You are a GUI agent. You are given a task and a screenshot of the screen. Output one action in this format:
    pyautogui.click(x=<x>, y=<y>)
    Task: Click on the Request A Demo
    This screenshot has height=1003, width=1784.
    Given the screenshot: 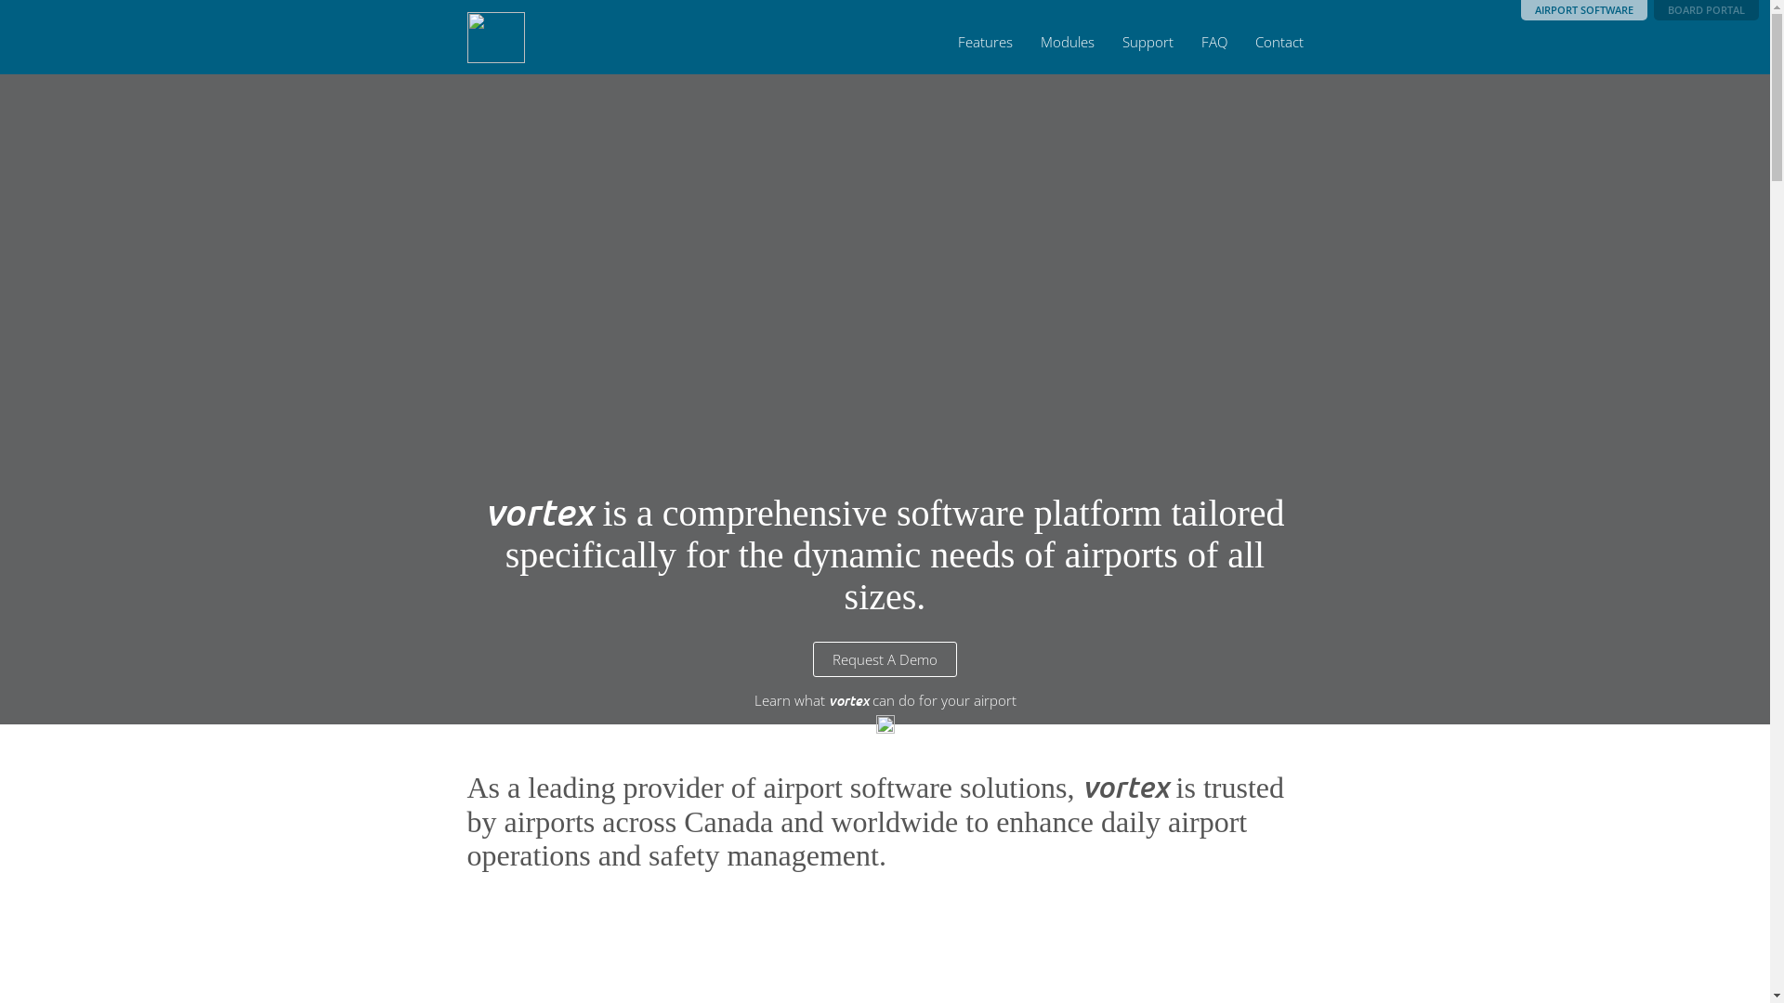 What is the action you would take?
    pyautogui.click(x=885, y=659)
    